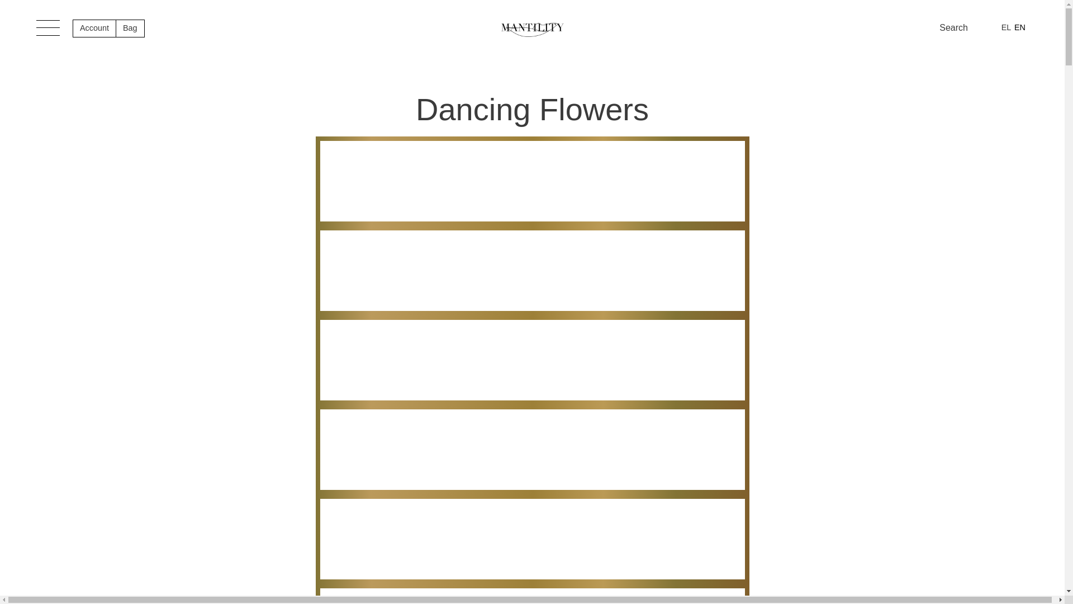 This screenshot has width=1073, height=604. What do you see at coordinates (130, 28) in the screenshot?
I see `Bag` at bounding box center [130, 28].